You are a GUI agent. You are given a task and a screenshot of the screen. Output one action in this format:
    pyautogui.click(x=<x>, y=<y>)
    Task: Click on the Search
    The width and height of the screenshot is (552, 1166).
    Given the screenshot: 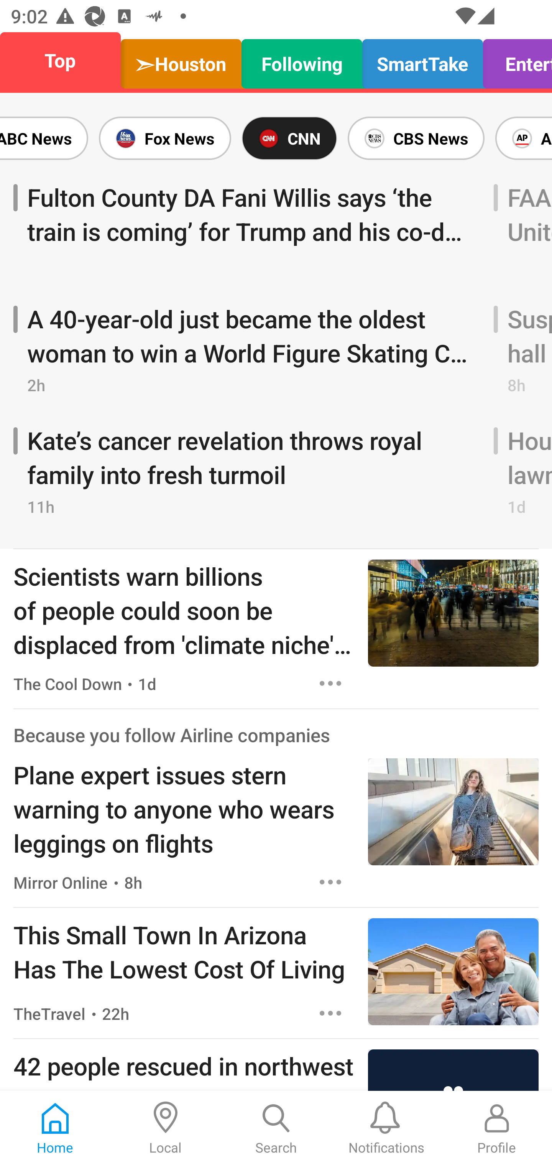 What is the action you would take?
    pyautogui.click(x=276, y=1128)
    